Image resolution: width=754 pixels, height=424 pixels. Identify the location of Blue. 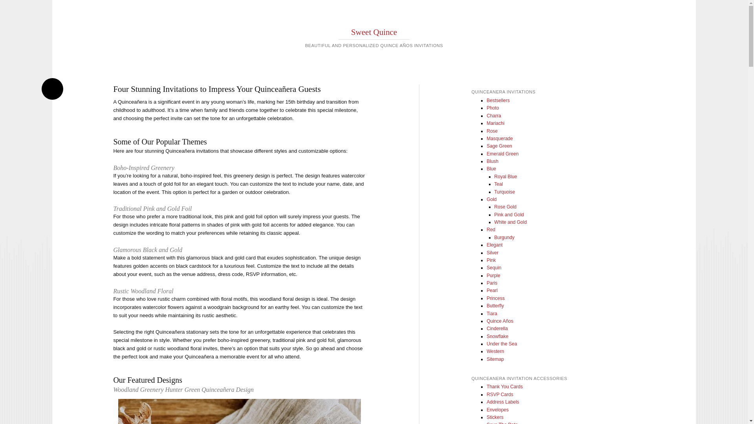
(491, 169).